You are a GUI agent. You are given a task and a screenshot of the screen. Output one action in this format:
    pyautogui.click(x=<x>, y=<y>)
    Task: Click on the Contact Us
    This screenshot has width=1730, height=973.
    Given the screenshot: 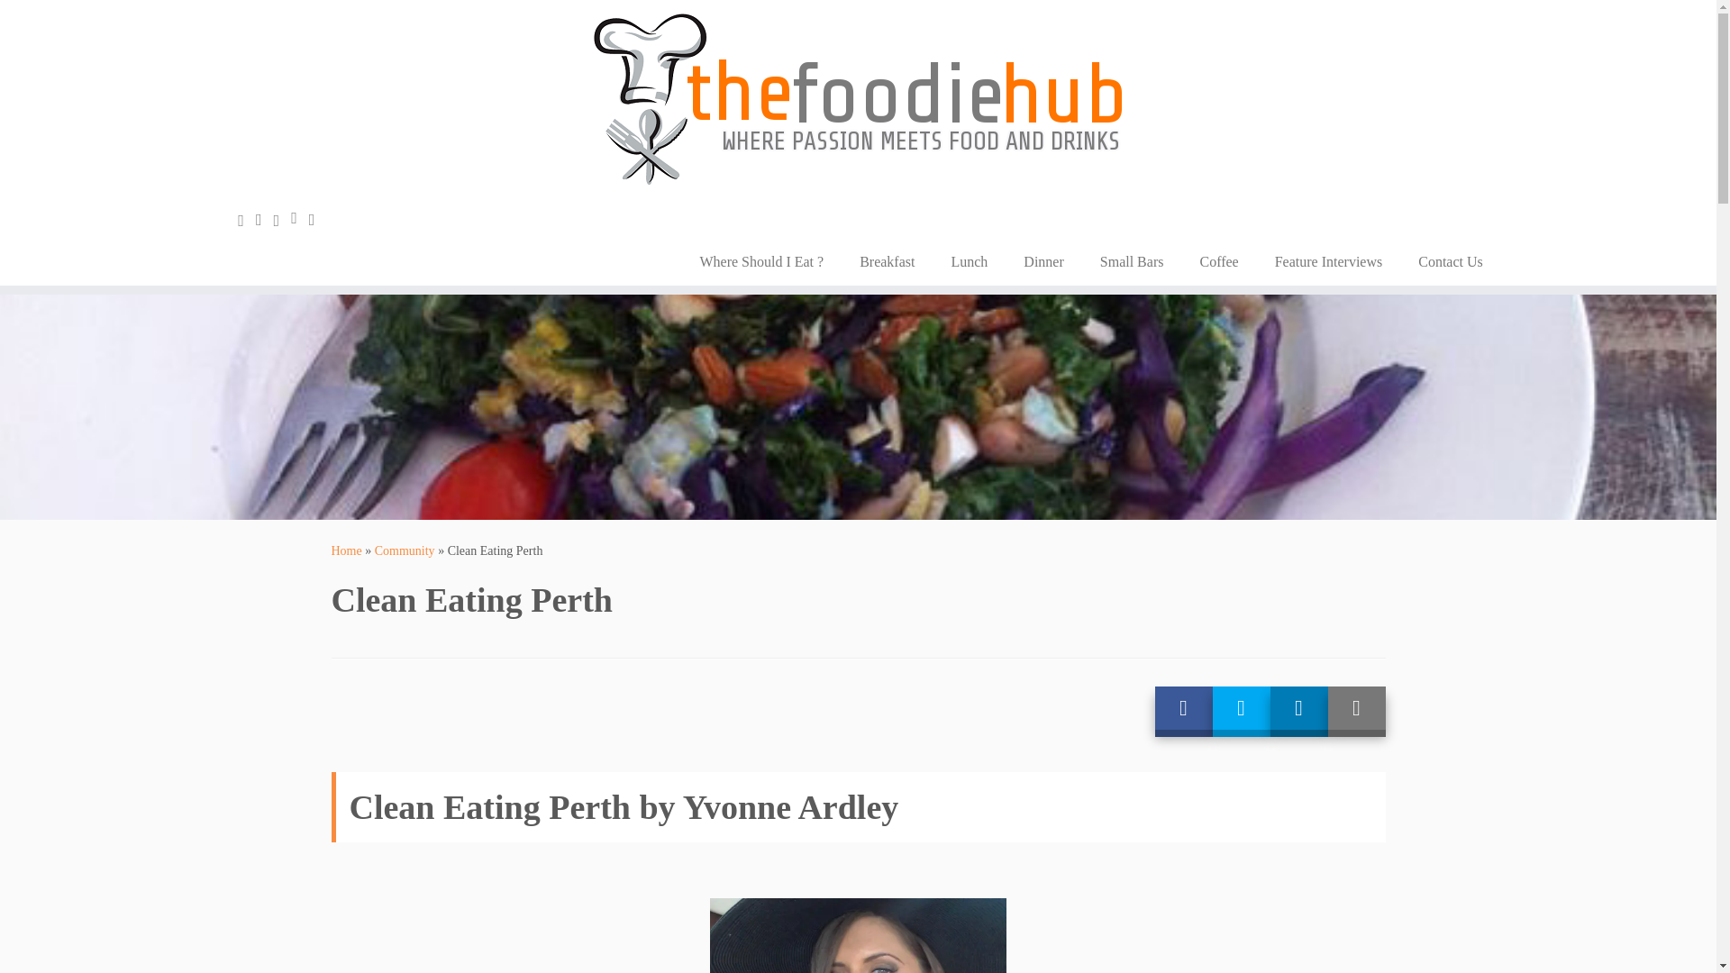 What is the action you would take?
    pyautogui.click(x=1441, y=261)
    